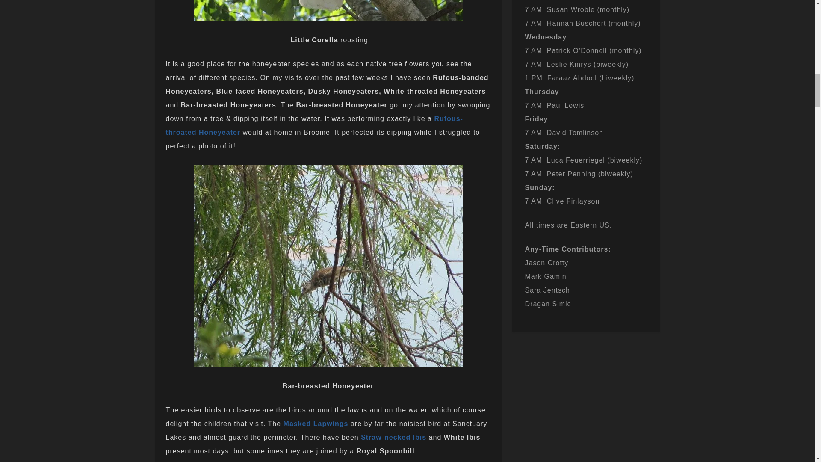 The width and height of the screenshot is (821, 462). Describe the element at coordinates (314, 125) in the screenshot. I see `Rufous-throated Honeyeater` at that location.